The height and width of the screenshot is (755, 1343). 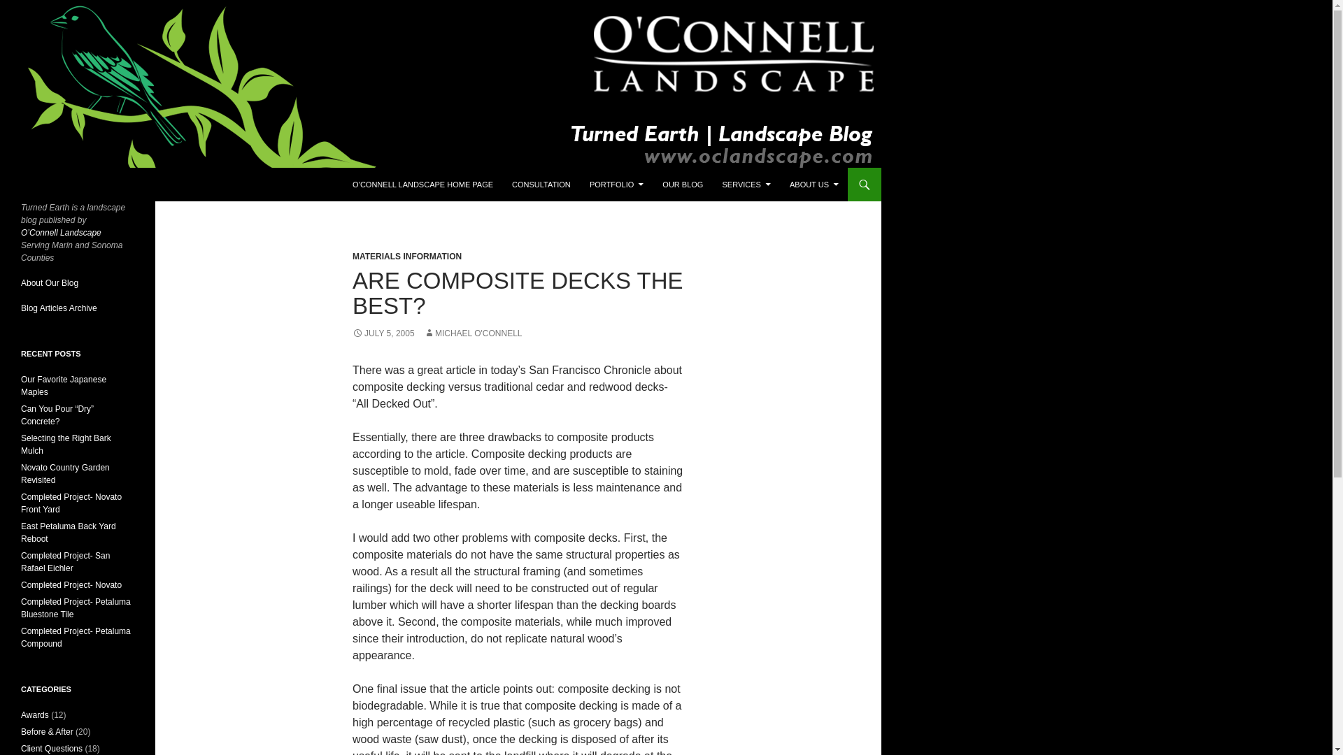 I want to click on JULY 5, 2005, so click(x=383, y=333).